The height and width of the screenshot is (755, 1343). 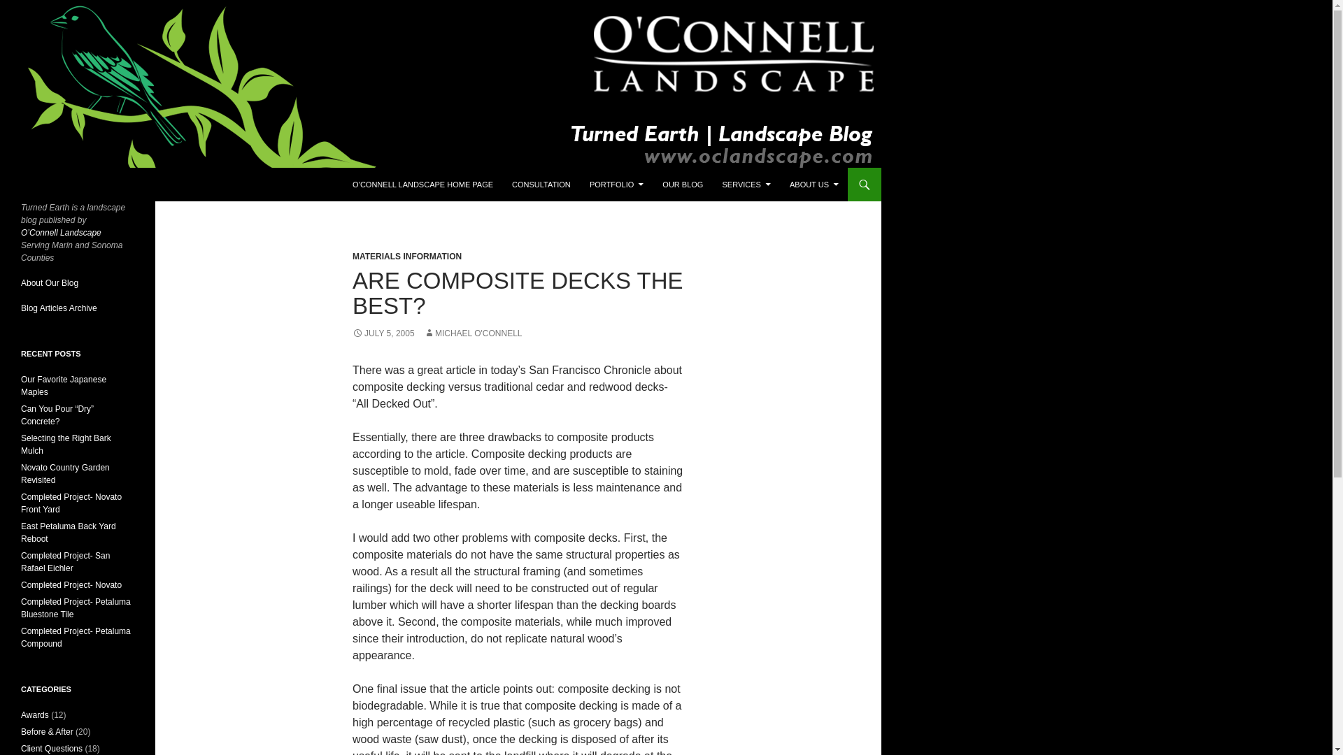 I want to click on JULY 5, 2005, so click(x=383, y=333).